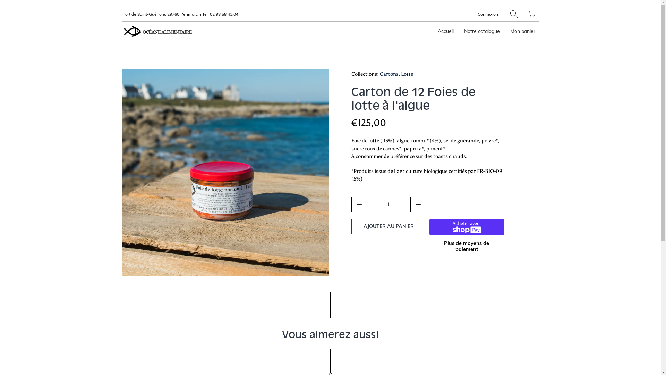 The height and width of the screenshot is (375, 666). I want to click on Cartons, so click(389, 74).